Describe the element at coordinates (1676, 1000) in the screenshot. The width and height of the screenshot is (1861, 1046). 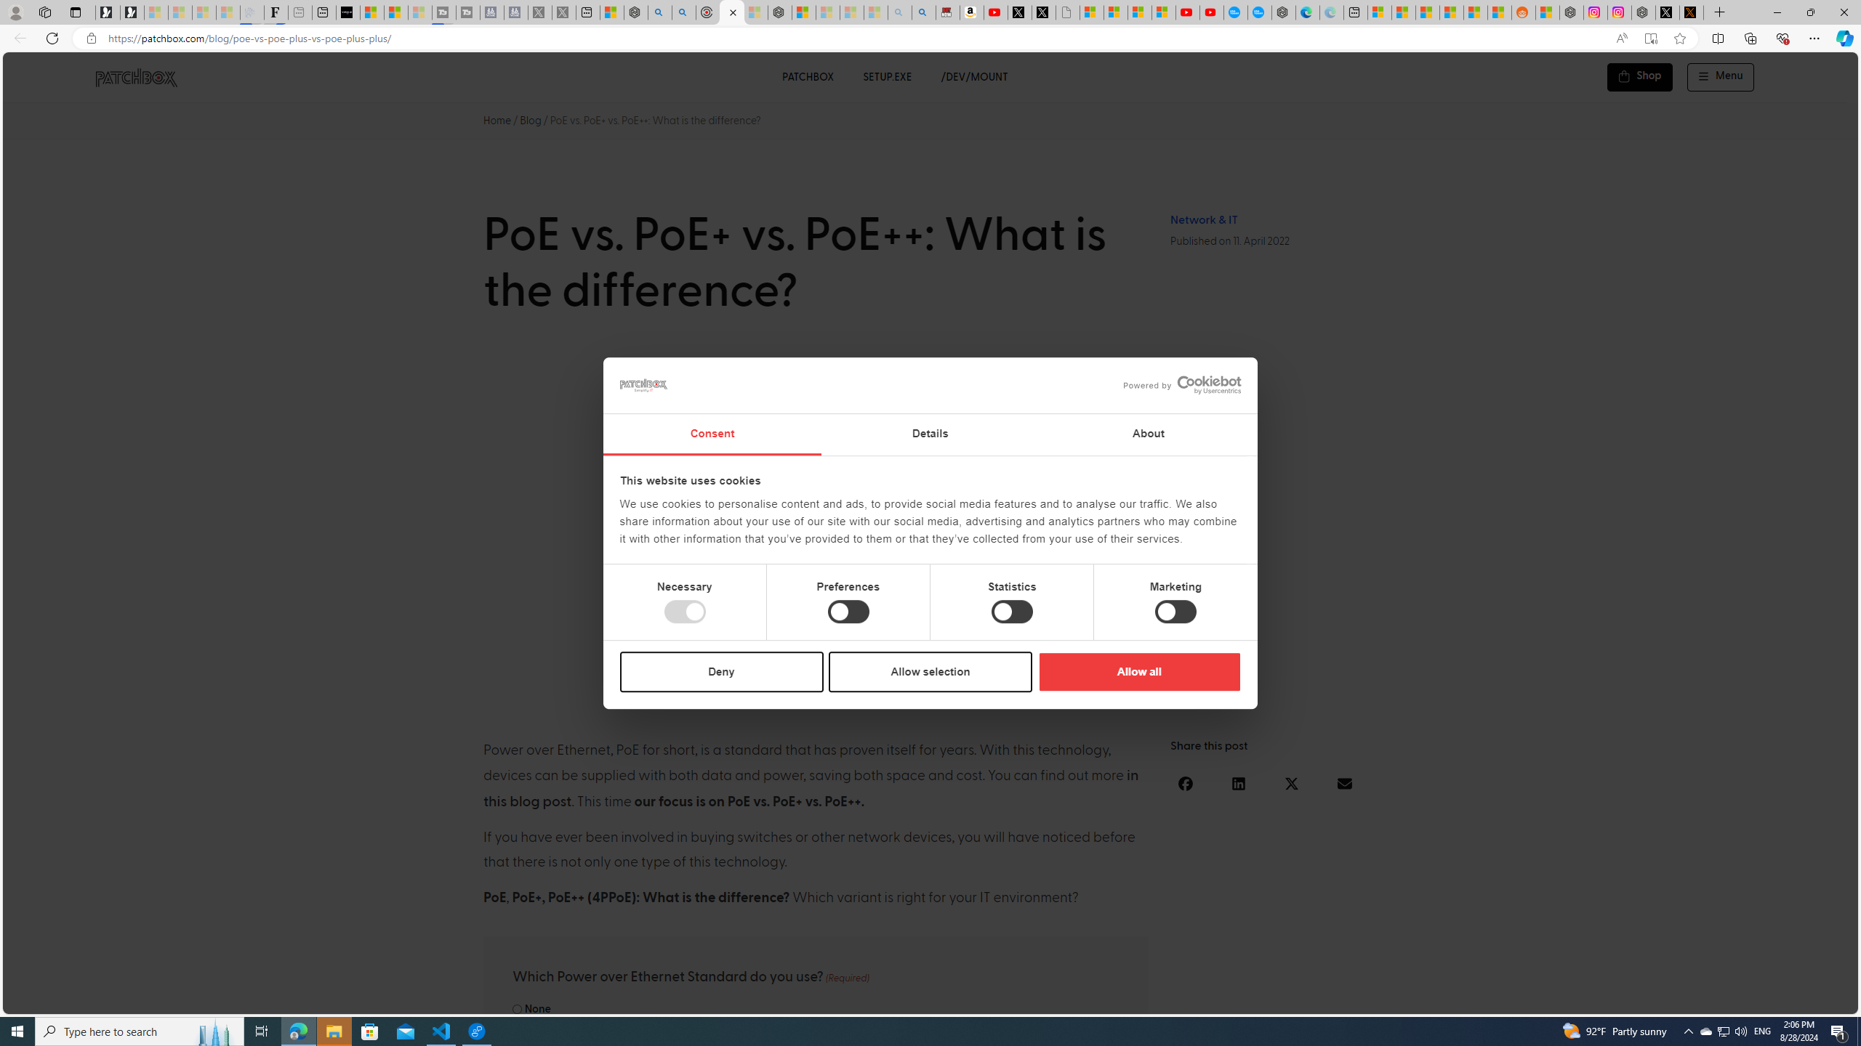
I see `Language switcher : Danish` at that location.